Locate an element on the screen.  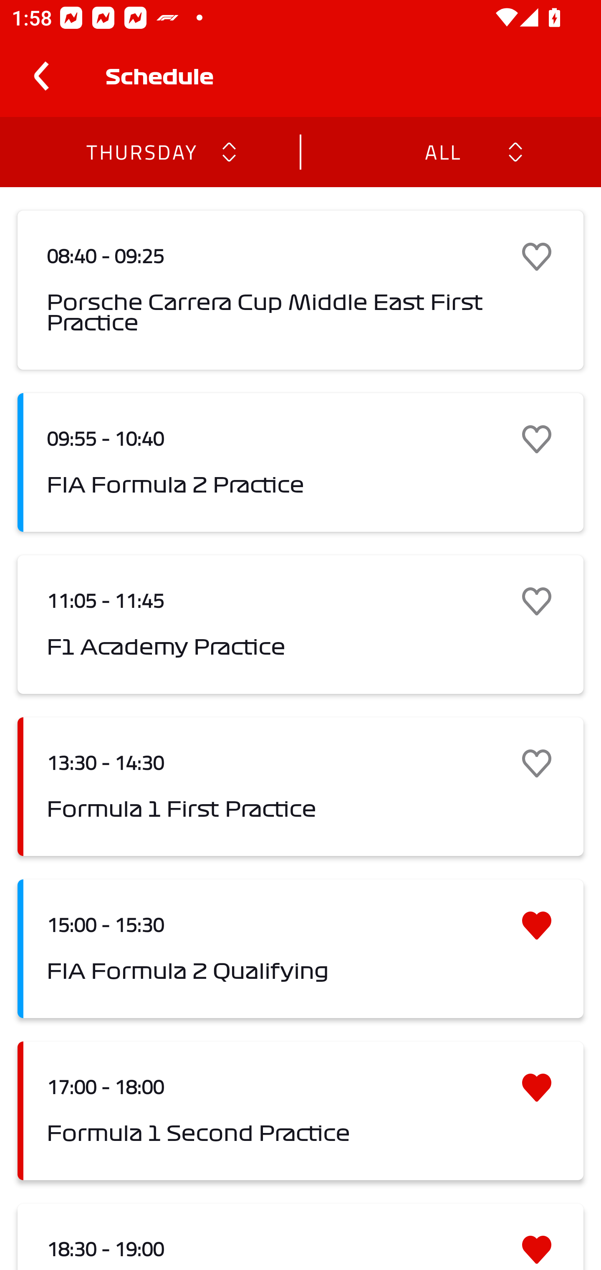
Navigate up is located at coordinates (41, 76).